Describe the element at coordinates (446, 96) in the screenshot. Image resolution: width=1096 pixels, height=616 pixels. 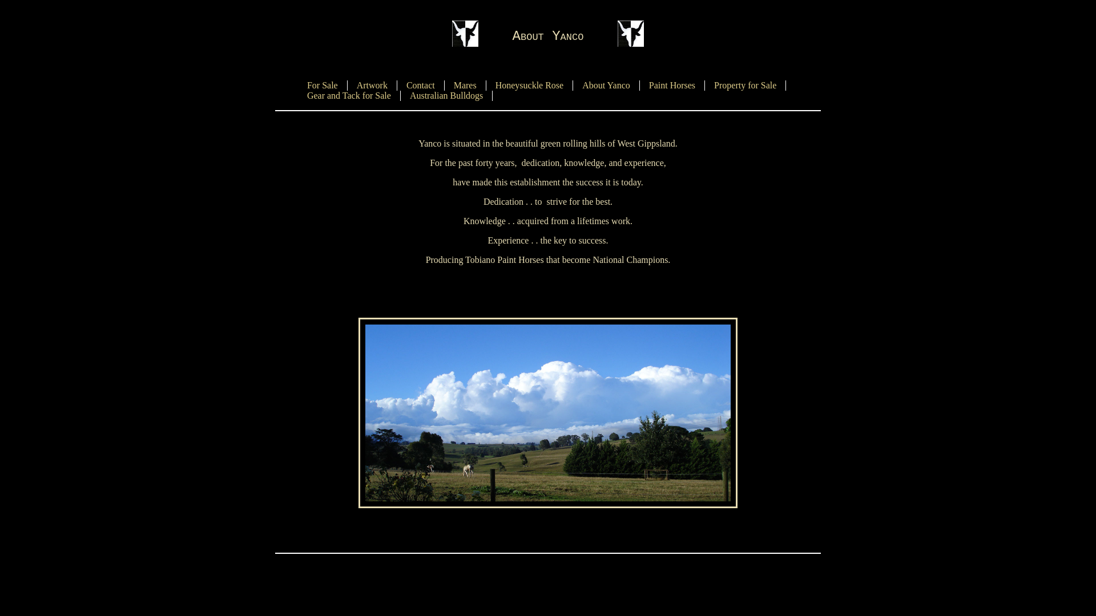
I see `Australian Bulldogs` at that location.